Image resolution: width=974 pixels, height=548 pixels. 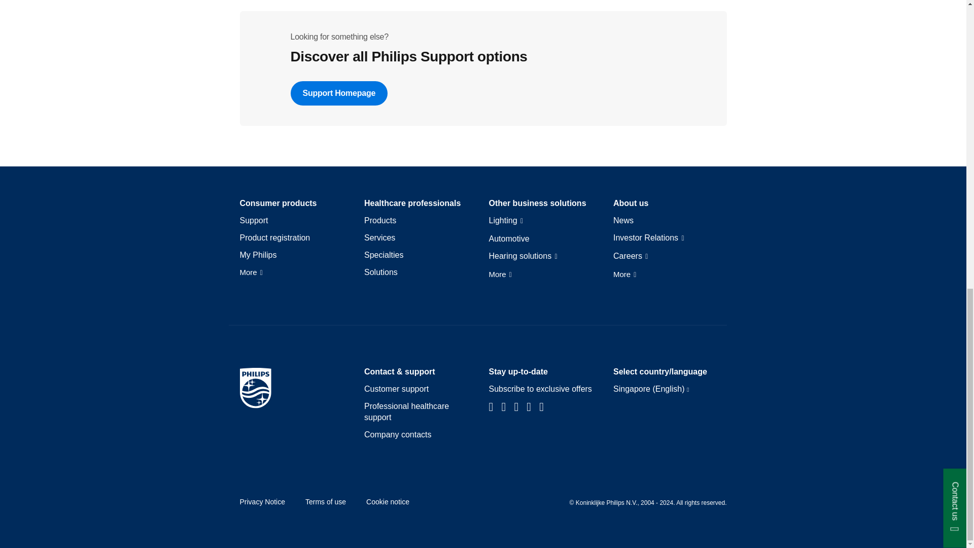 What do you see at coordinates (380, 272) in the screenshot?
I see `Solutions` at bounding box center [380, 272].